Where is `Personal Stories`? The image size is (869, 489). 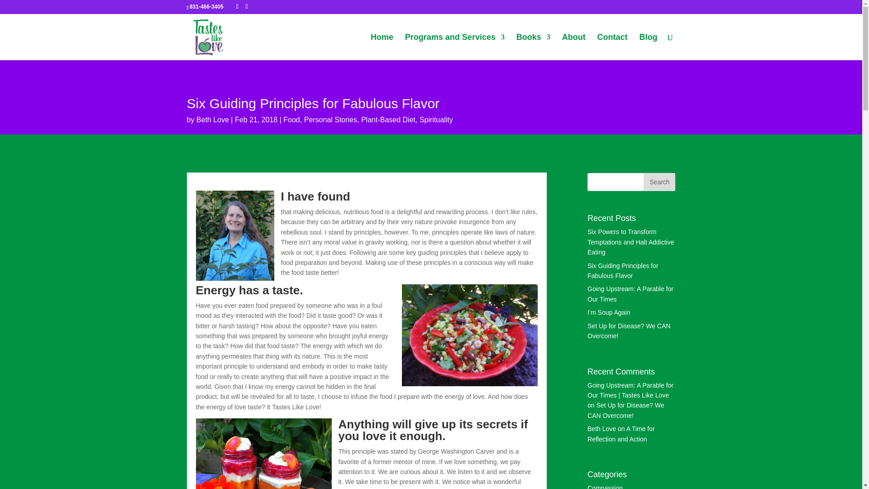
Personal Stories is located at coordinates (330, 120).